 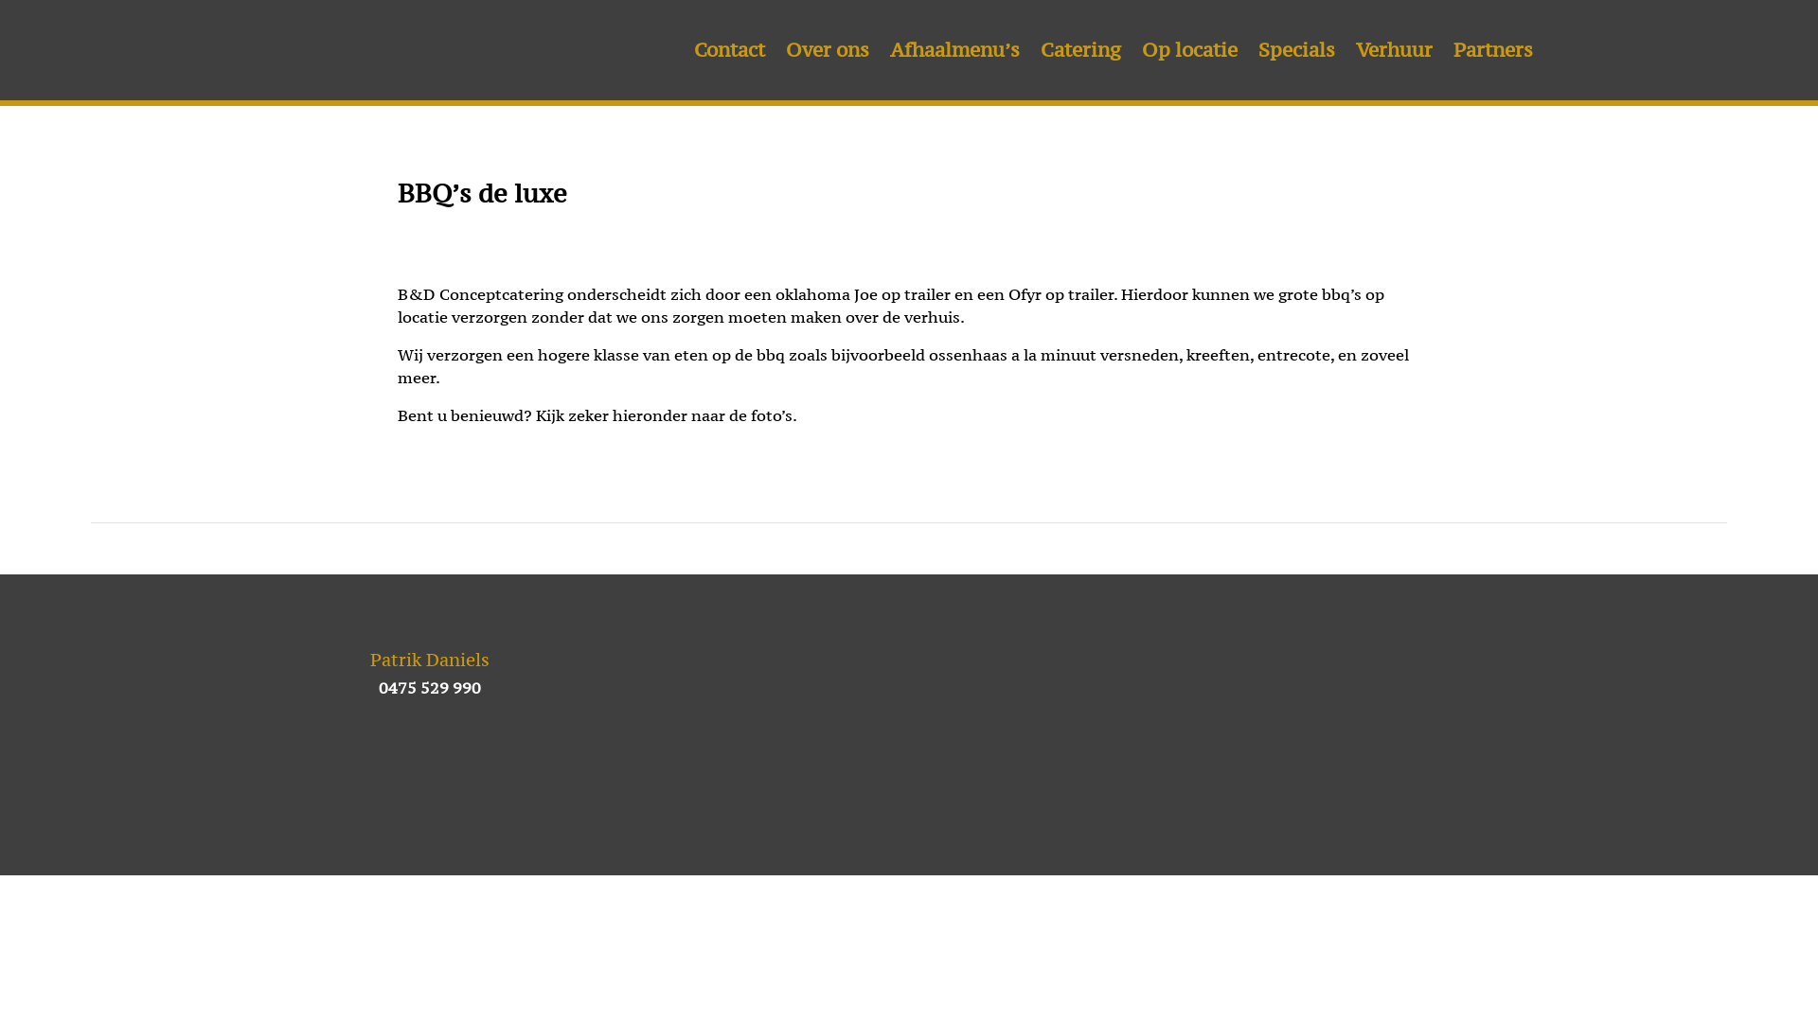 What do you see at coordinates (1493, 54) in the screenshot?
I see `Partners` at bounding box center [1493, 54].